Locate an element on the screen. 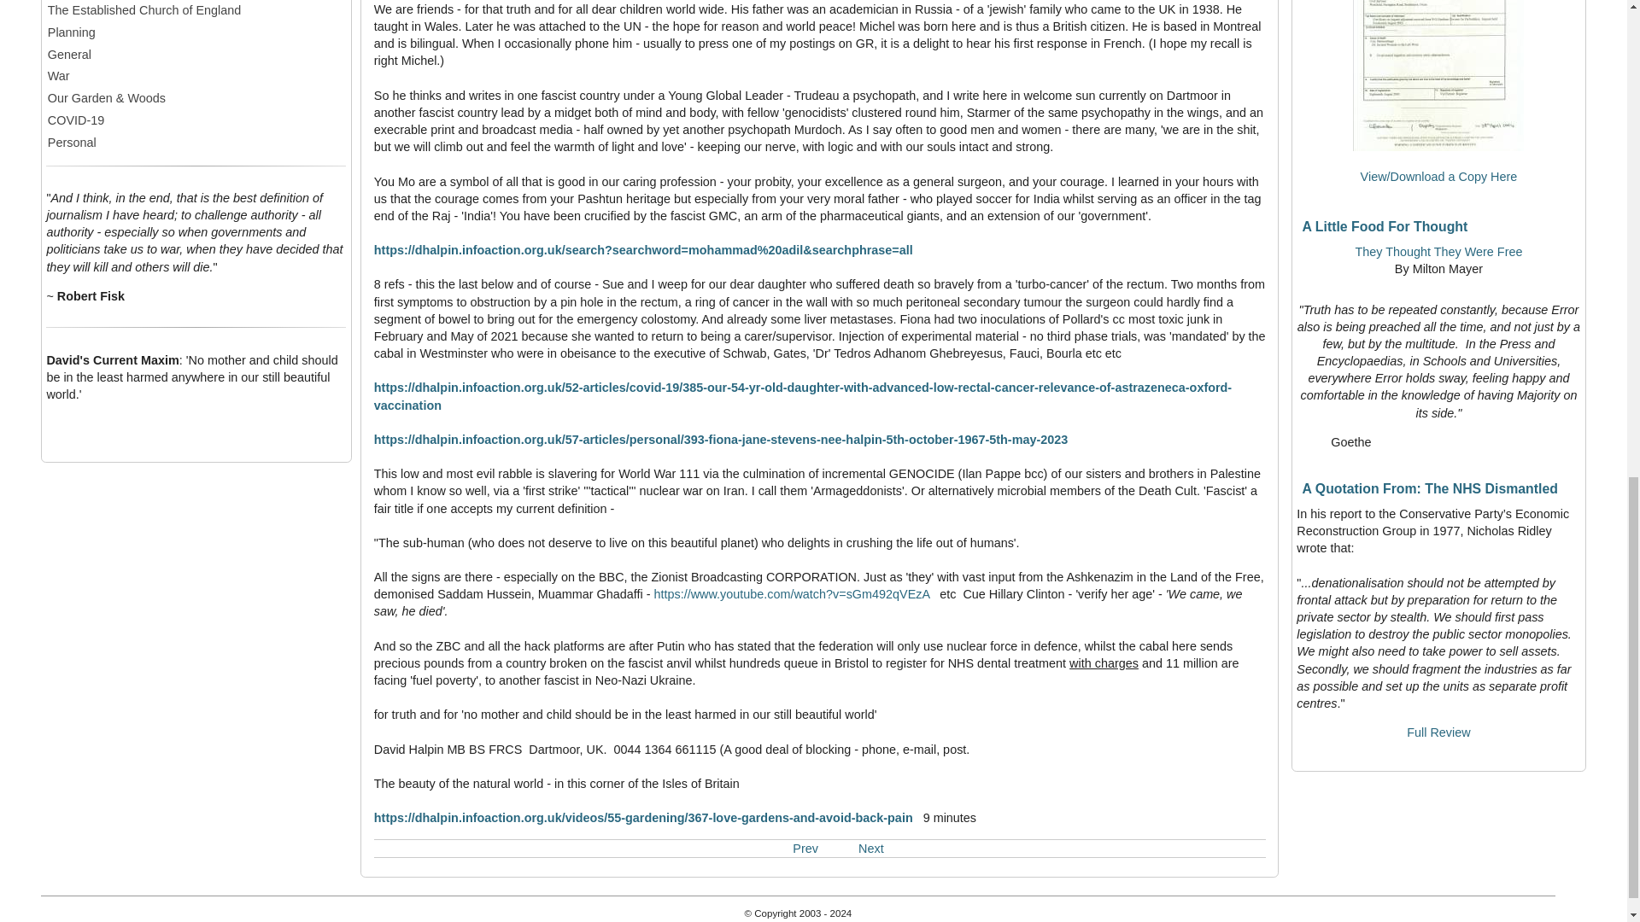 The image size is (1640, 922). Planning is located at coordinates (196, 32).